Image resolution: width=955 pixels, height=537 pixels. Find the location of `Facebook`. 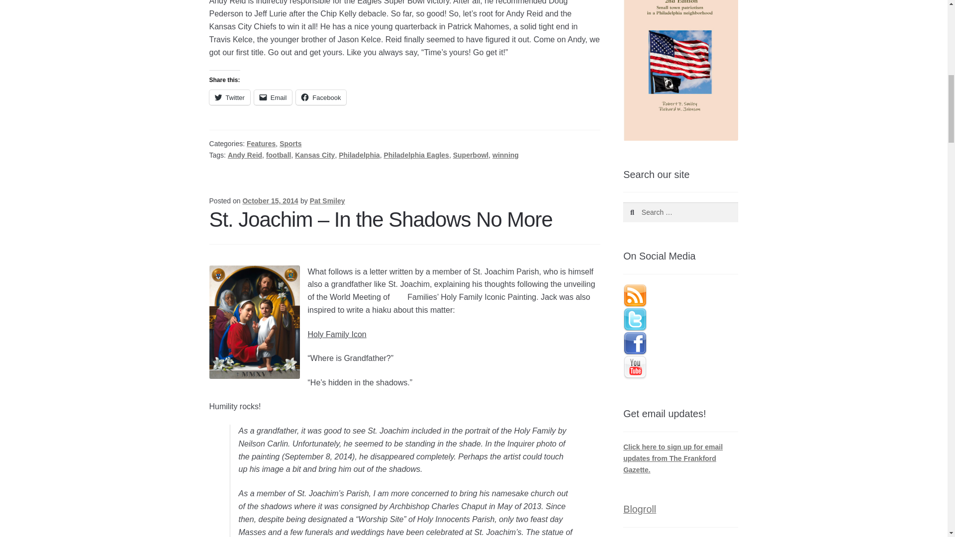

Facebook is located at coordinates (321, 97).